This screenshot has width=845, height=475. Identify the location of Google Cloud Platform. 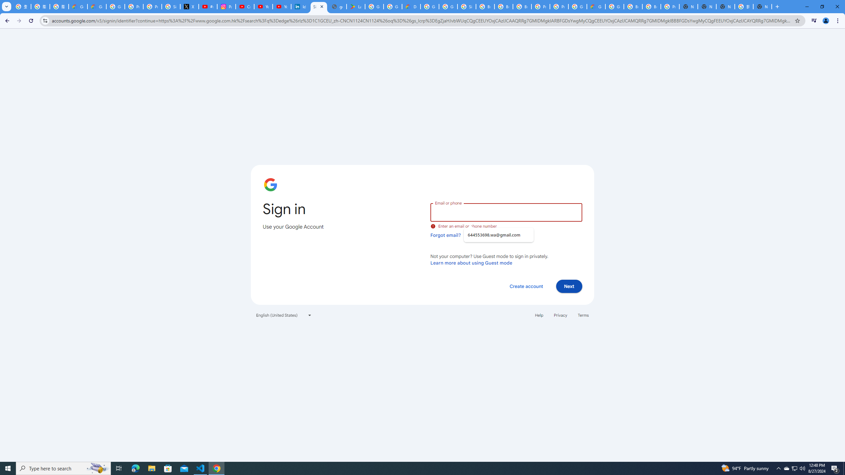
(577, 7).